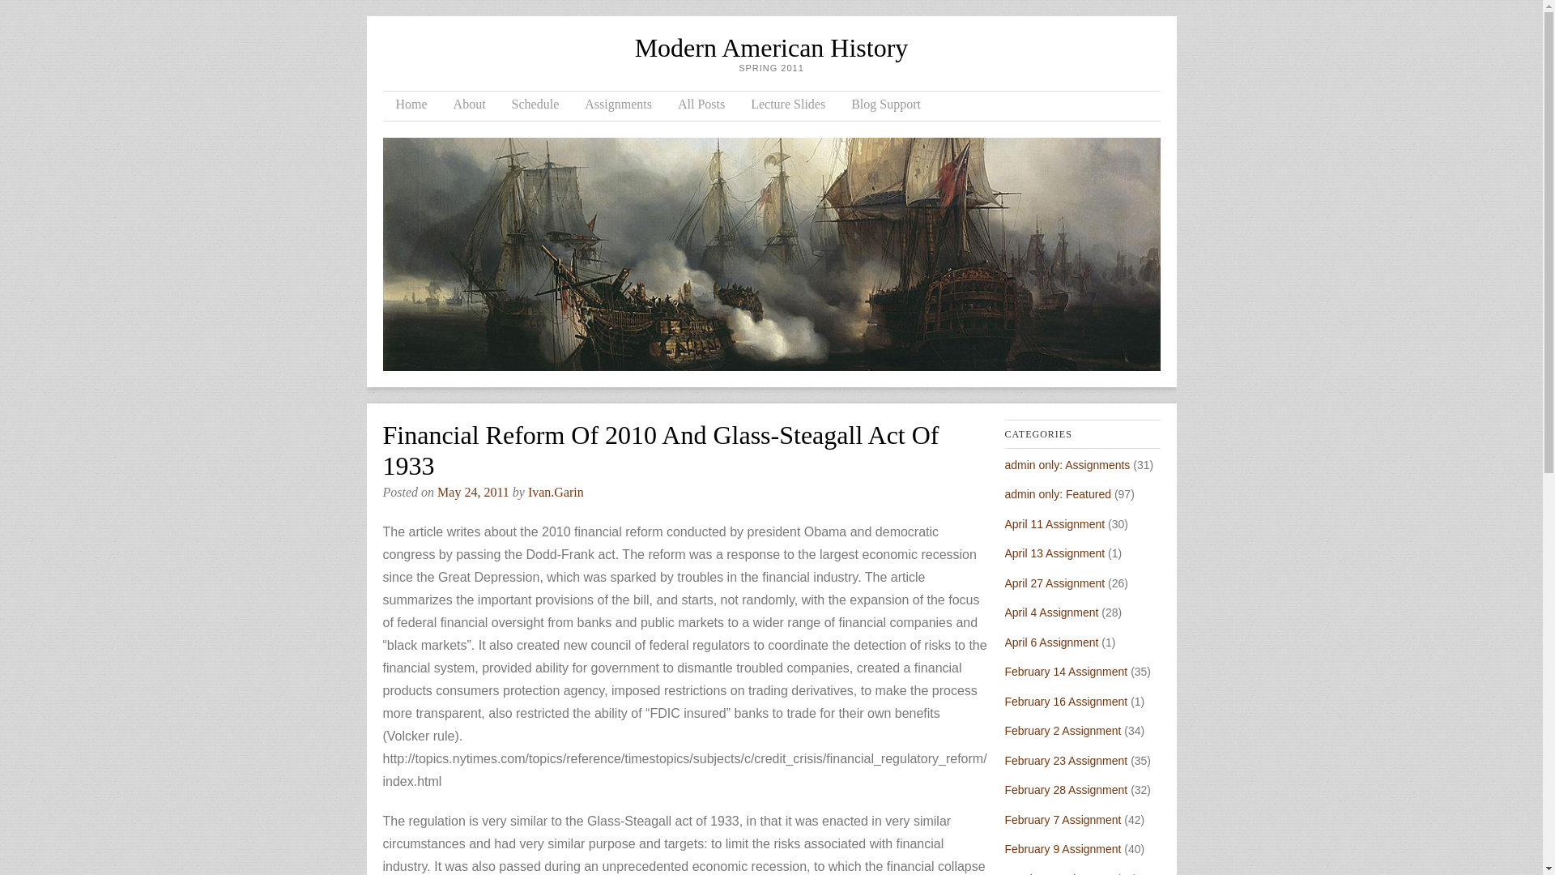 This screenshot has width=1555, height=875. Describe the element at coordinates (619, 106) in the screenshot. I see `Assignments` at that location.